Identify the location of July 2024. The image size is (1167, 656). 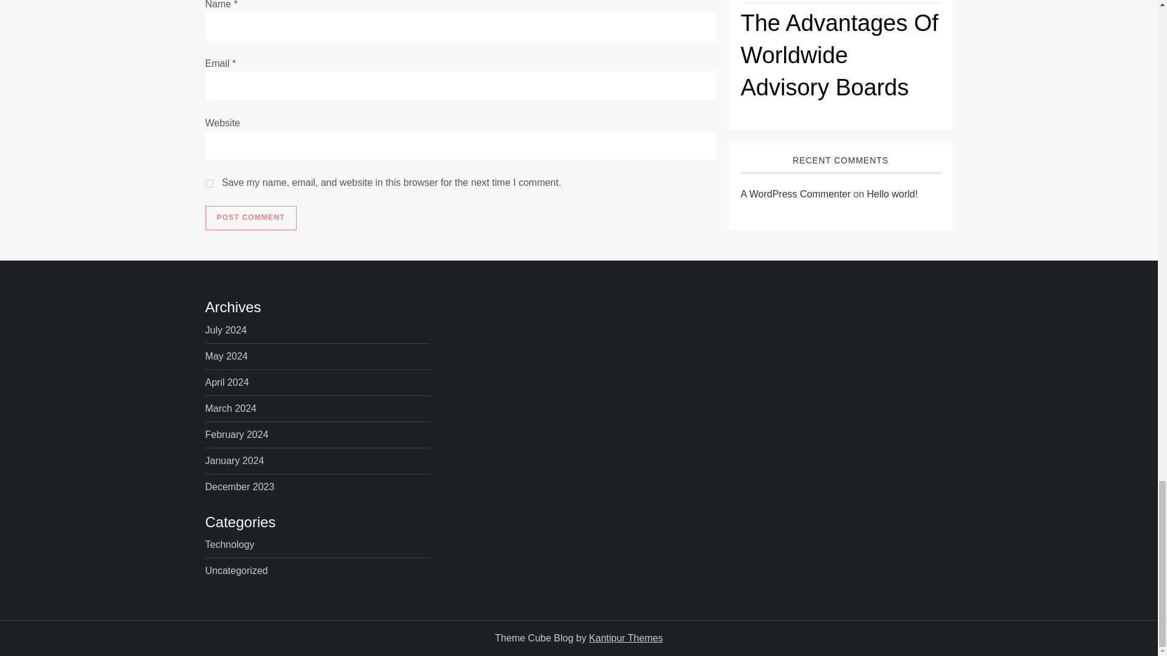
(226, 330).